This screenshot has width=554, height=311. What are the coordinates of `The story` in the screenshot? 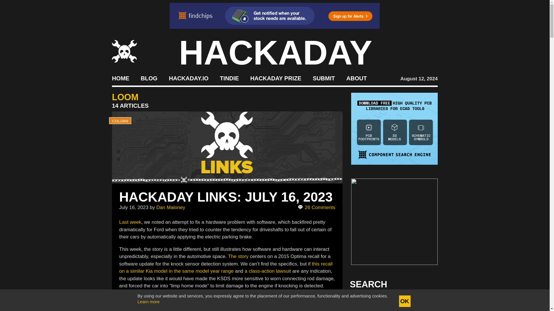 It's located at (238, 256).